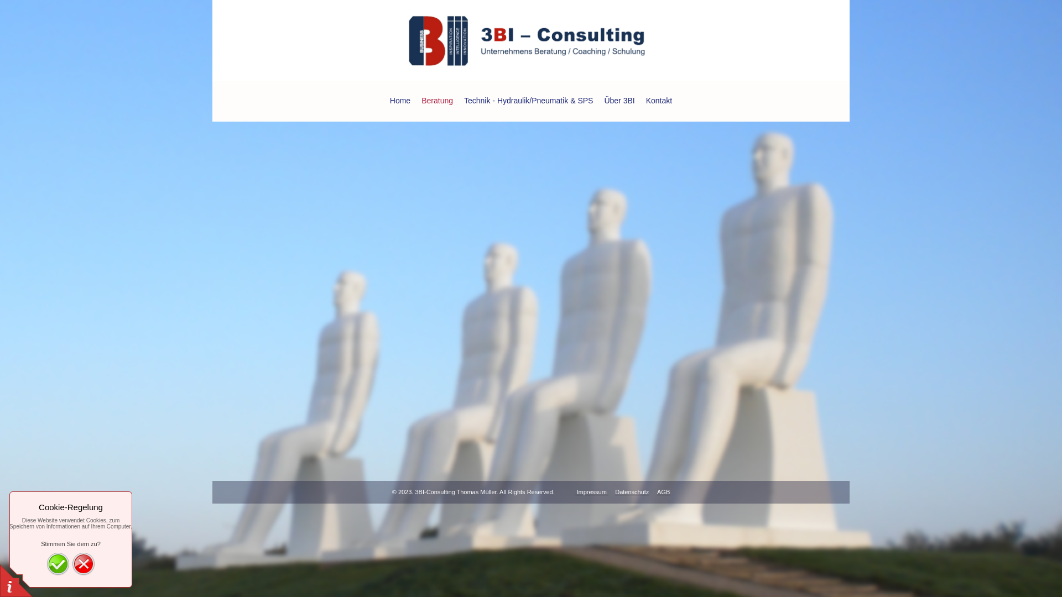 This screenshot has height=597, width=1062. I want to click on Home, so click(400, 102).